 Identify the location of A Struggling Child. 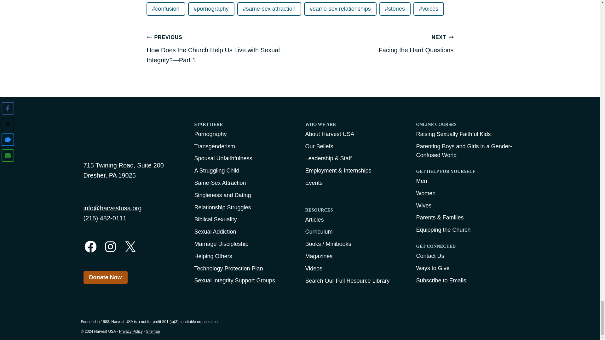
(245, 171).